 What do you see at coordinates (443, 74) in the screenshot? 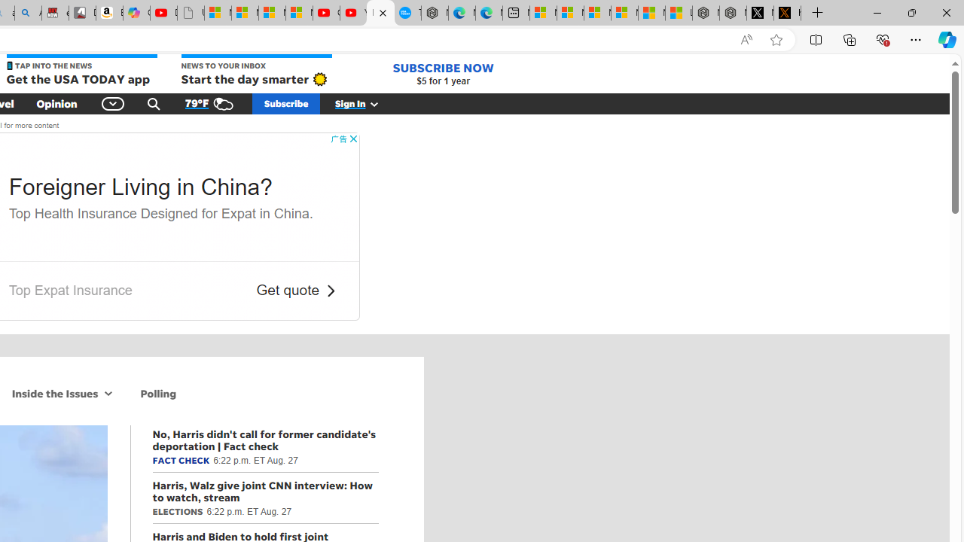
I see `SUBSCRIBE NOW $5 for 1 year` at bounding box center [443, 74].